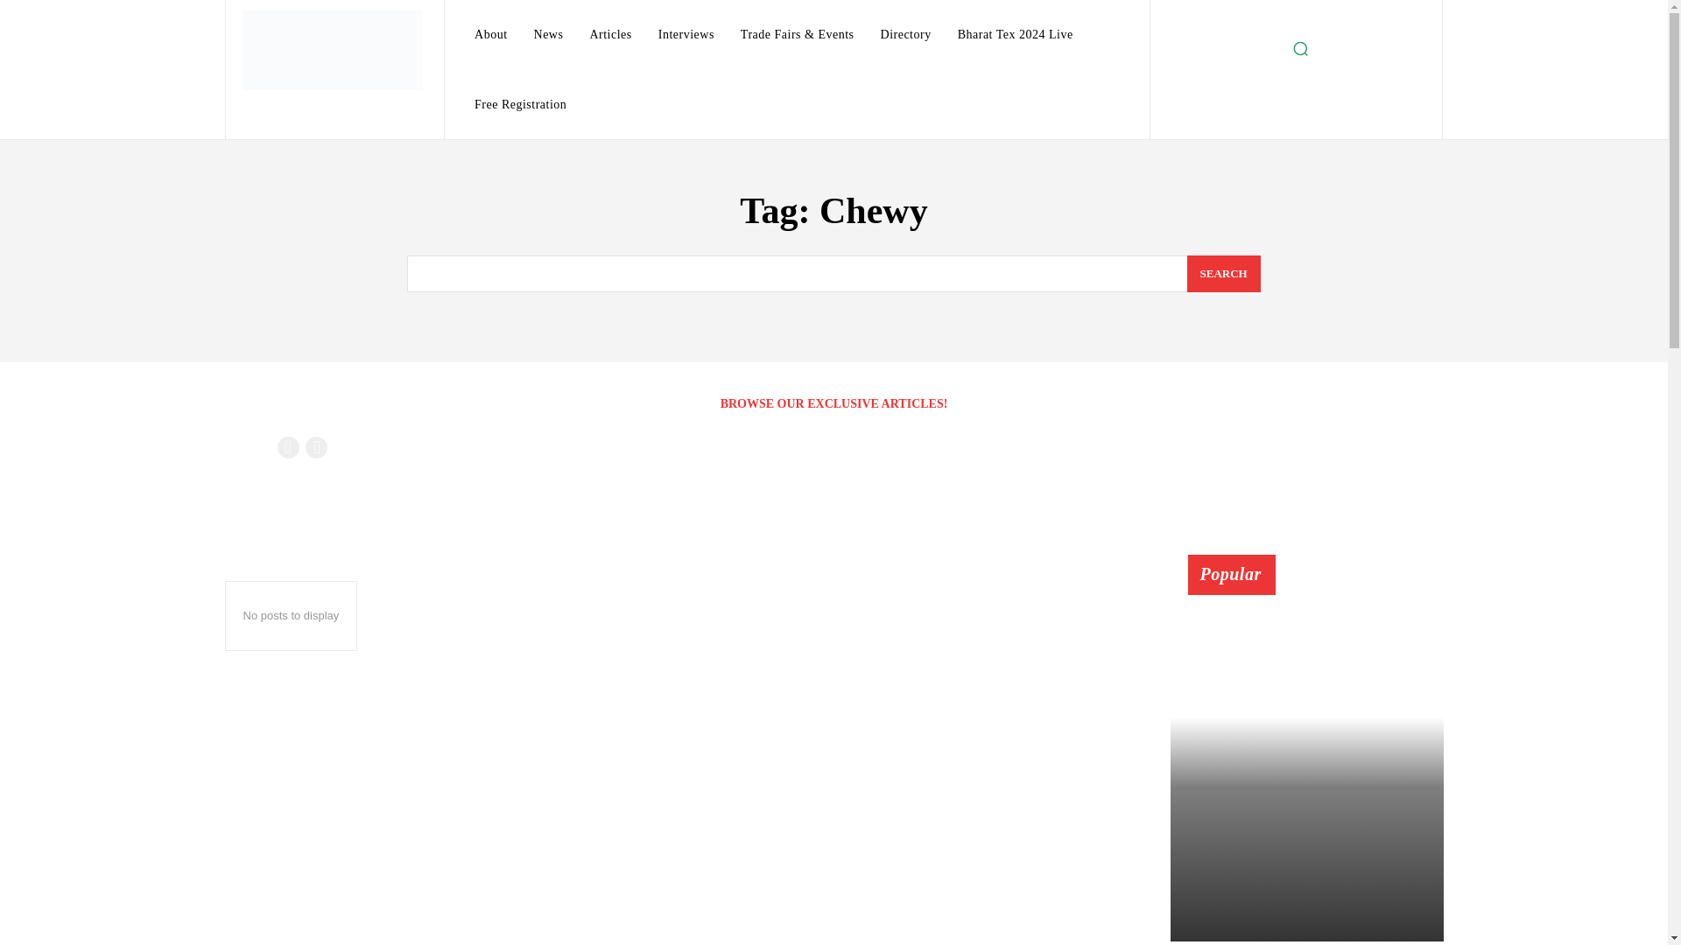 Image resolution: width=1681 pixels, height=945 pixels. I want to click on Free Registration, so click(520, 104).